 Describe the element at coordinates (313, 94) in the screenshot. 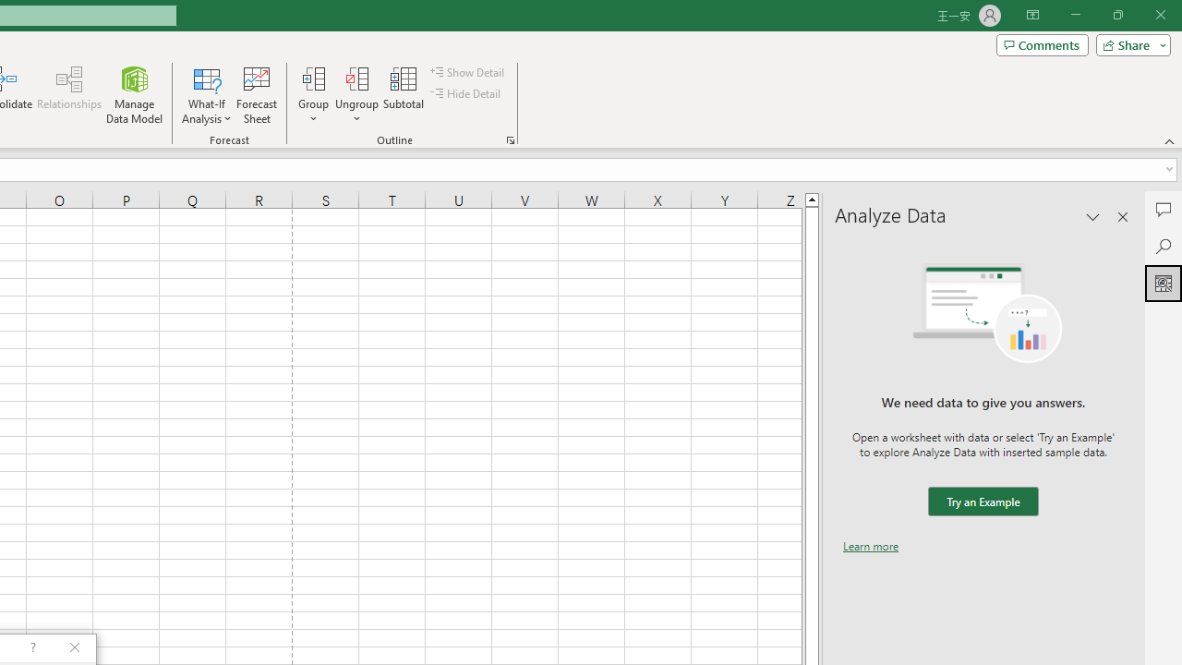

I see `Group...` at that location.